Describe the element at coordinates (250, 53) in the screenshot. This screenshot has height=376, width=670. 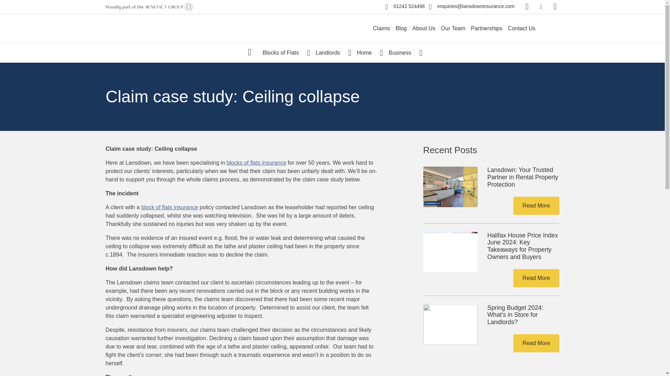
I see `Home` at that location.